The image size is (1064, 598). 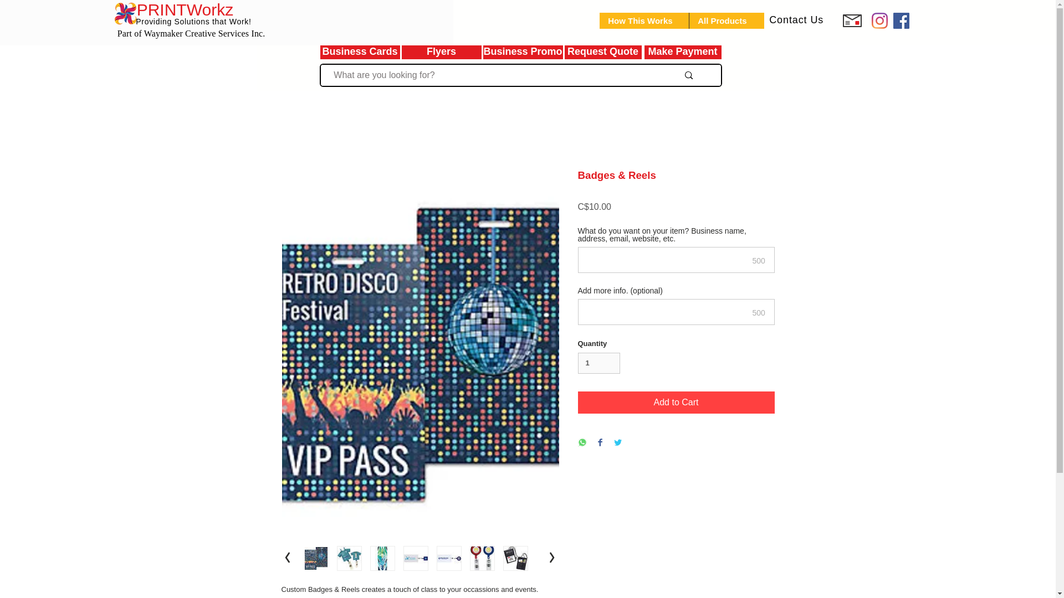 I want to click on How This Works, so click(x=644, y=20).